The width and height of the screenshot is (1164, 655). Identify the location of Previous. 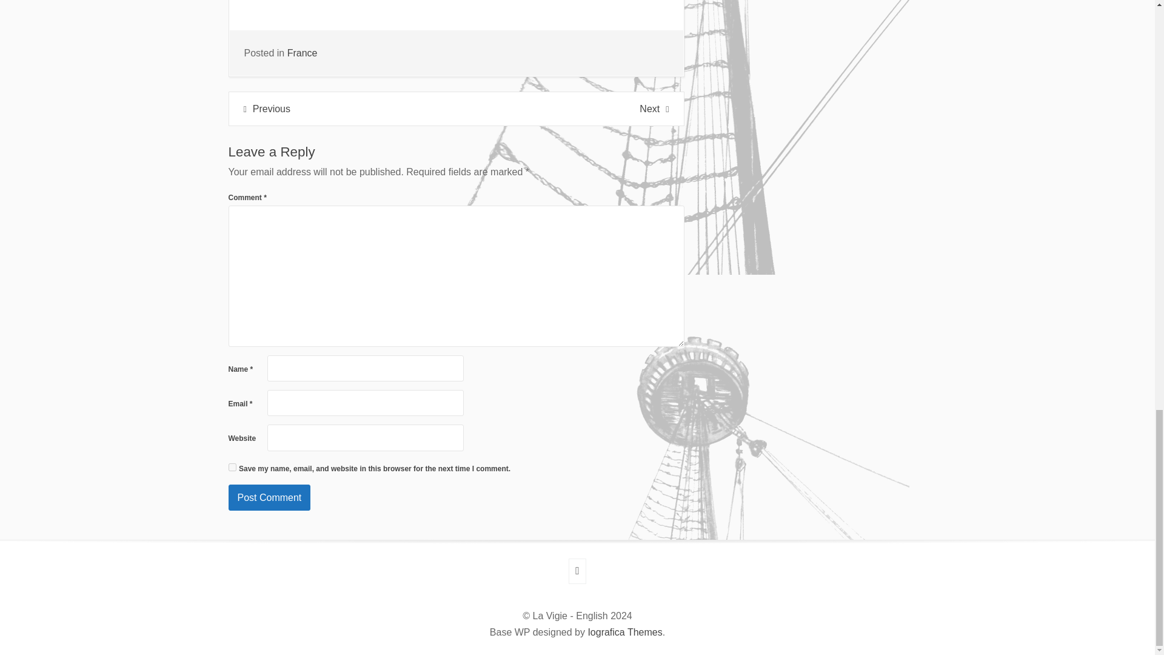
(267, 108).